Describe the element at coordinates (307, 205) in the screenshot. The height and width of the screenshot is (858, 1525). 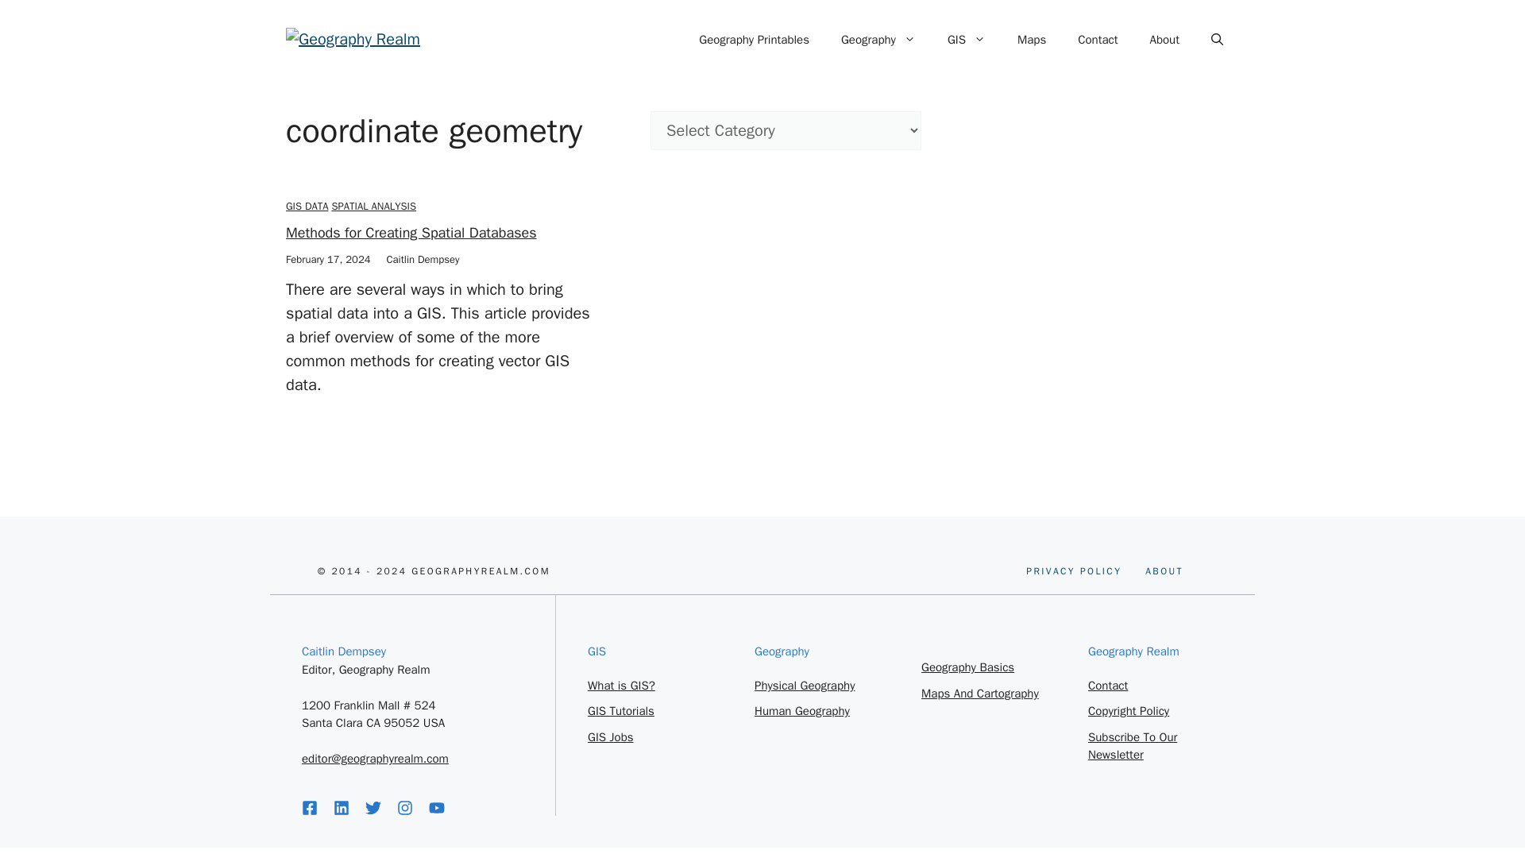
I see `GIS DATA` at that location.